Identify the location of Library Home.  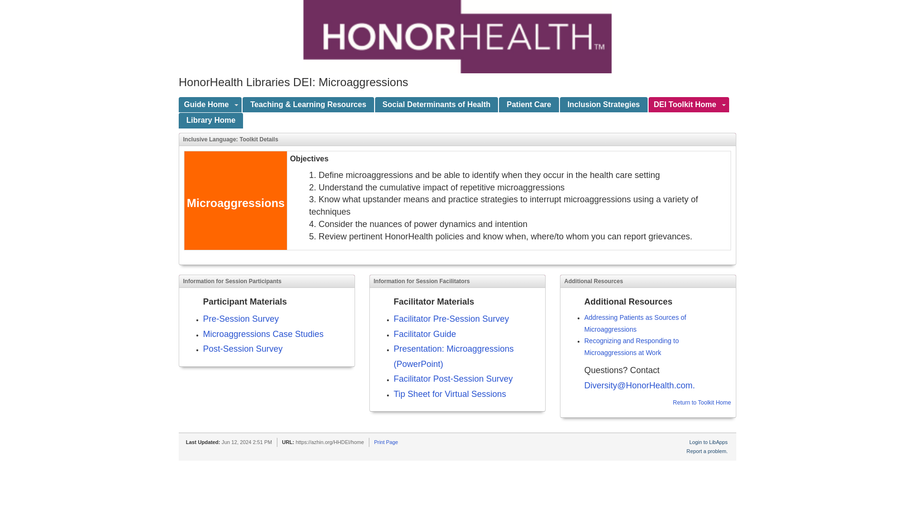
(211, 120).